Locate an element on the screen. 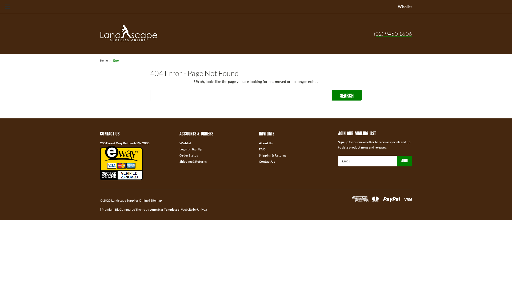 Image resolution: width=512 pixels, height=288 pixels. Lone Star Templates is located at coordinates (164, 210).